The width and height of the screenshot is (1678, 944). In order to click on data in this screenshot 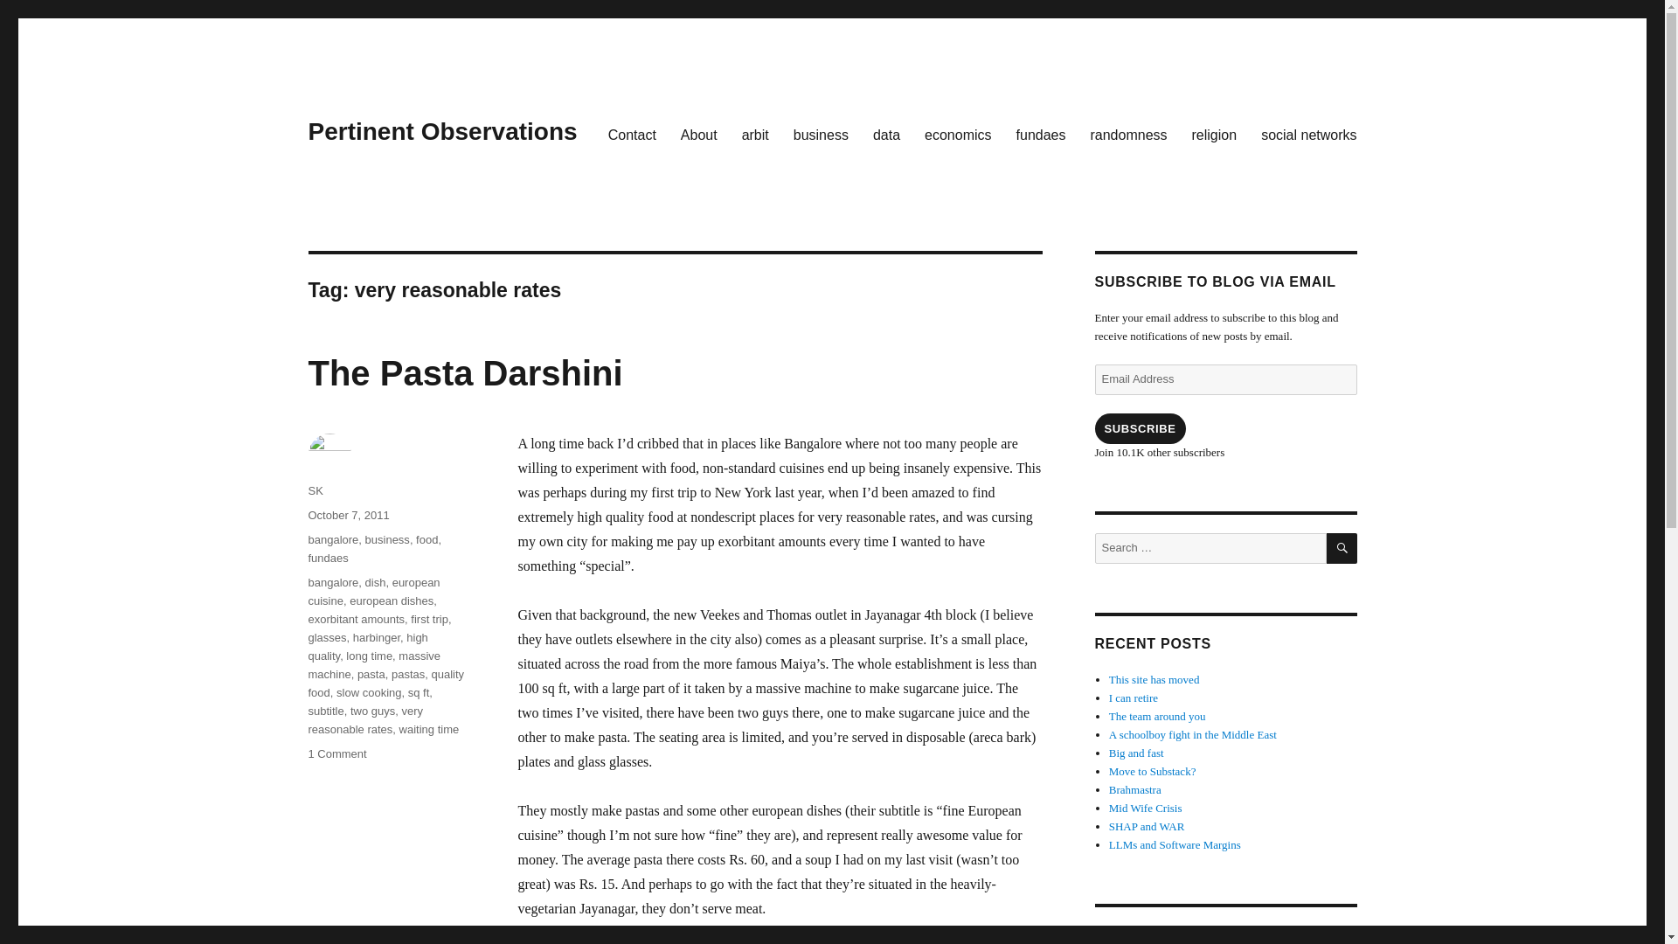, I will do `click(886, 134)`.